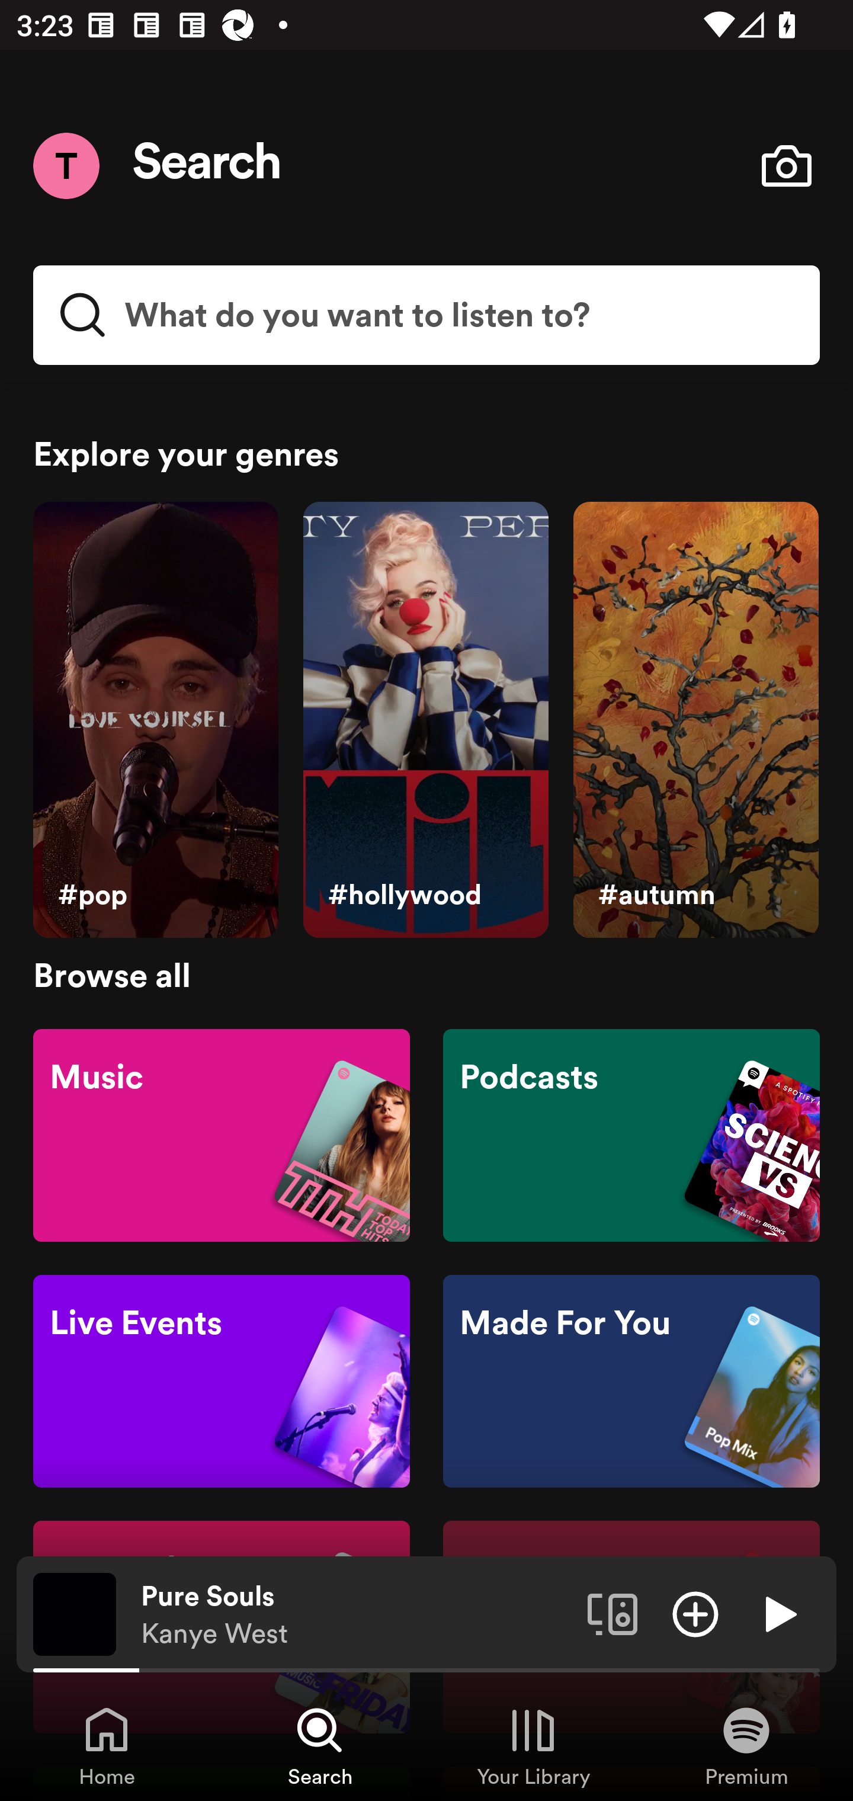  What do you see at coordinates (355, 1614) in the screenshot?
I see `Pure Souls Kanye West` at bounding box center [355, 1614].